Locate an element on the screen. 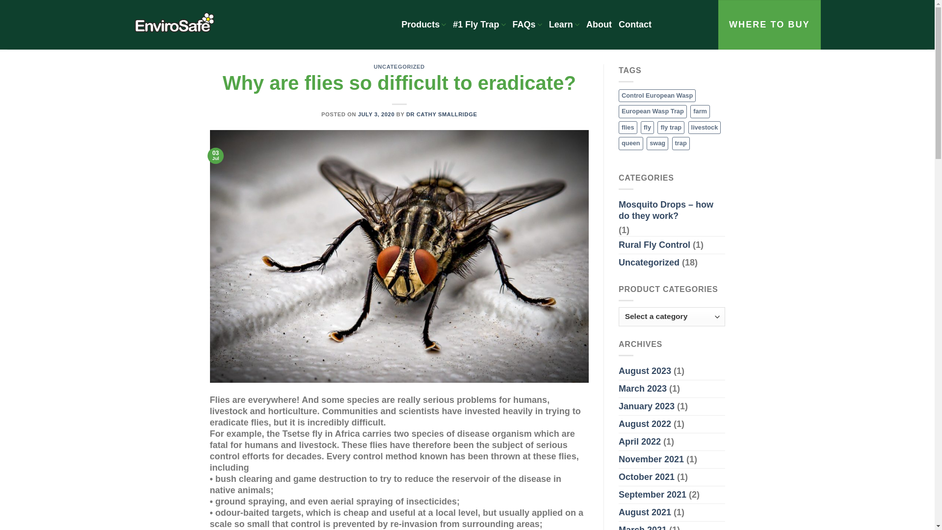 This screenshot has width=942, height=530. fly trap is located at coordinates (671, 128).